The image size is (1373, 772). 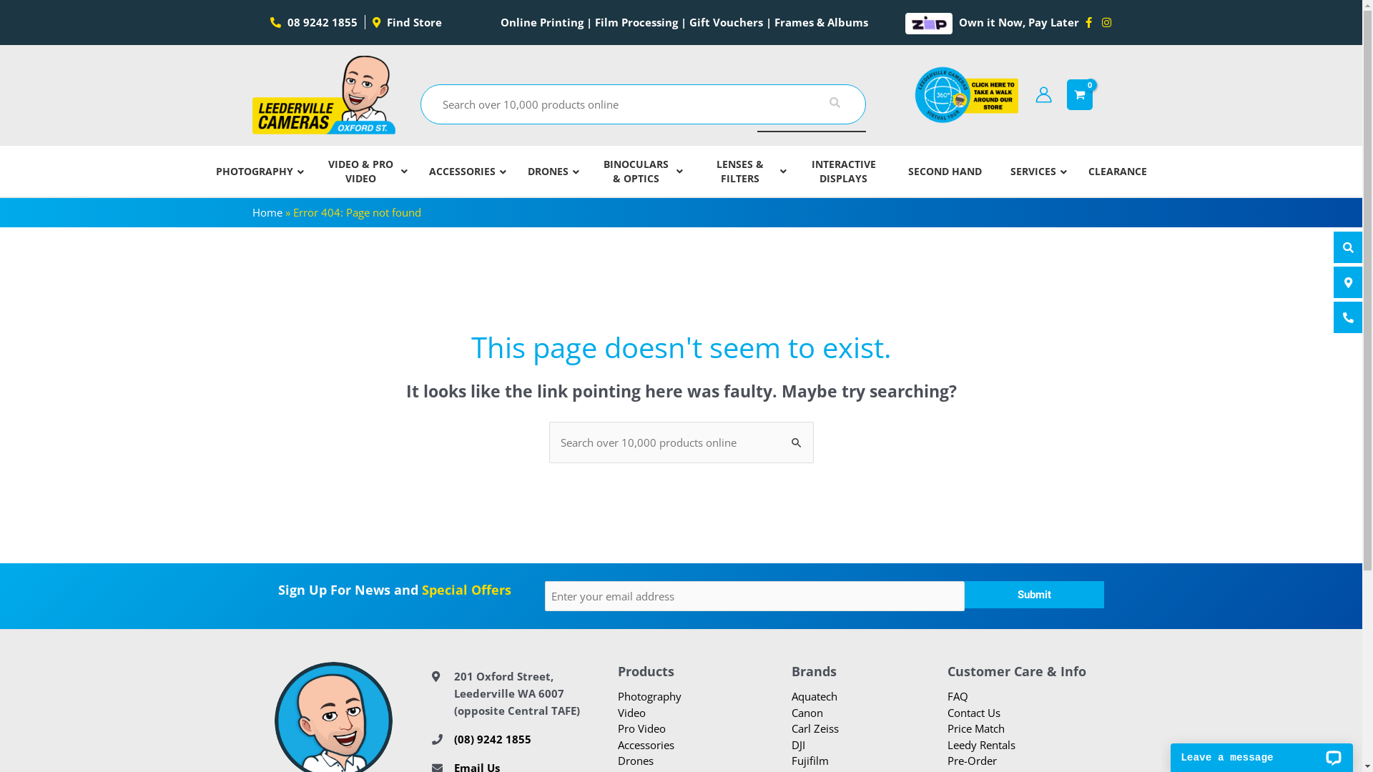 I want to click on PHOTOGRAPHY, so click(x=256, y=172).